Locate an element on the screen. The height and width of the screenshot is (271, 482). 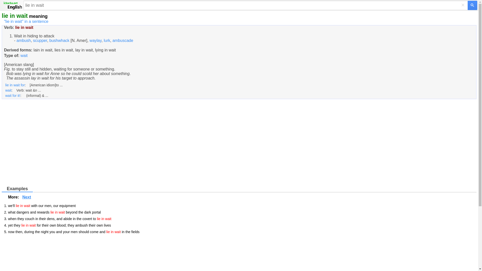
wait in Chinese is located at coordinates (9, 90).